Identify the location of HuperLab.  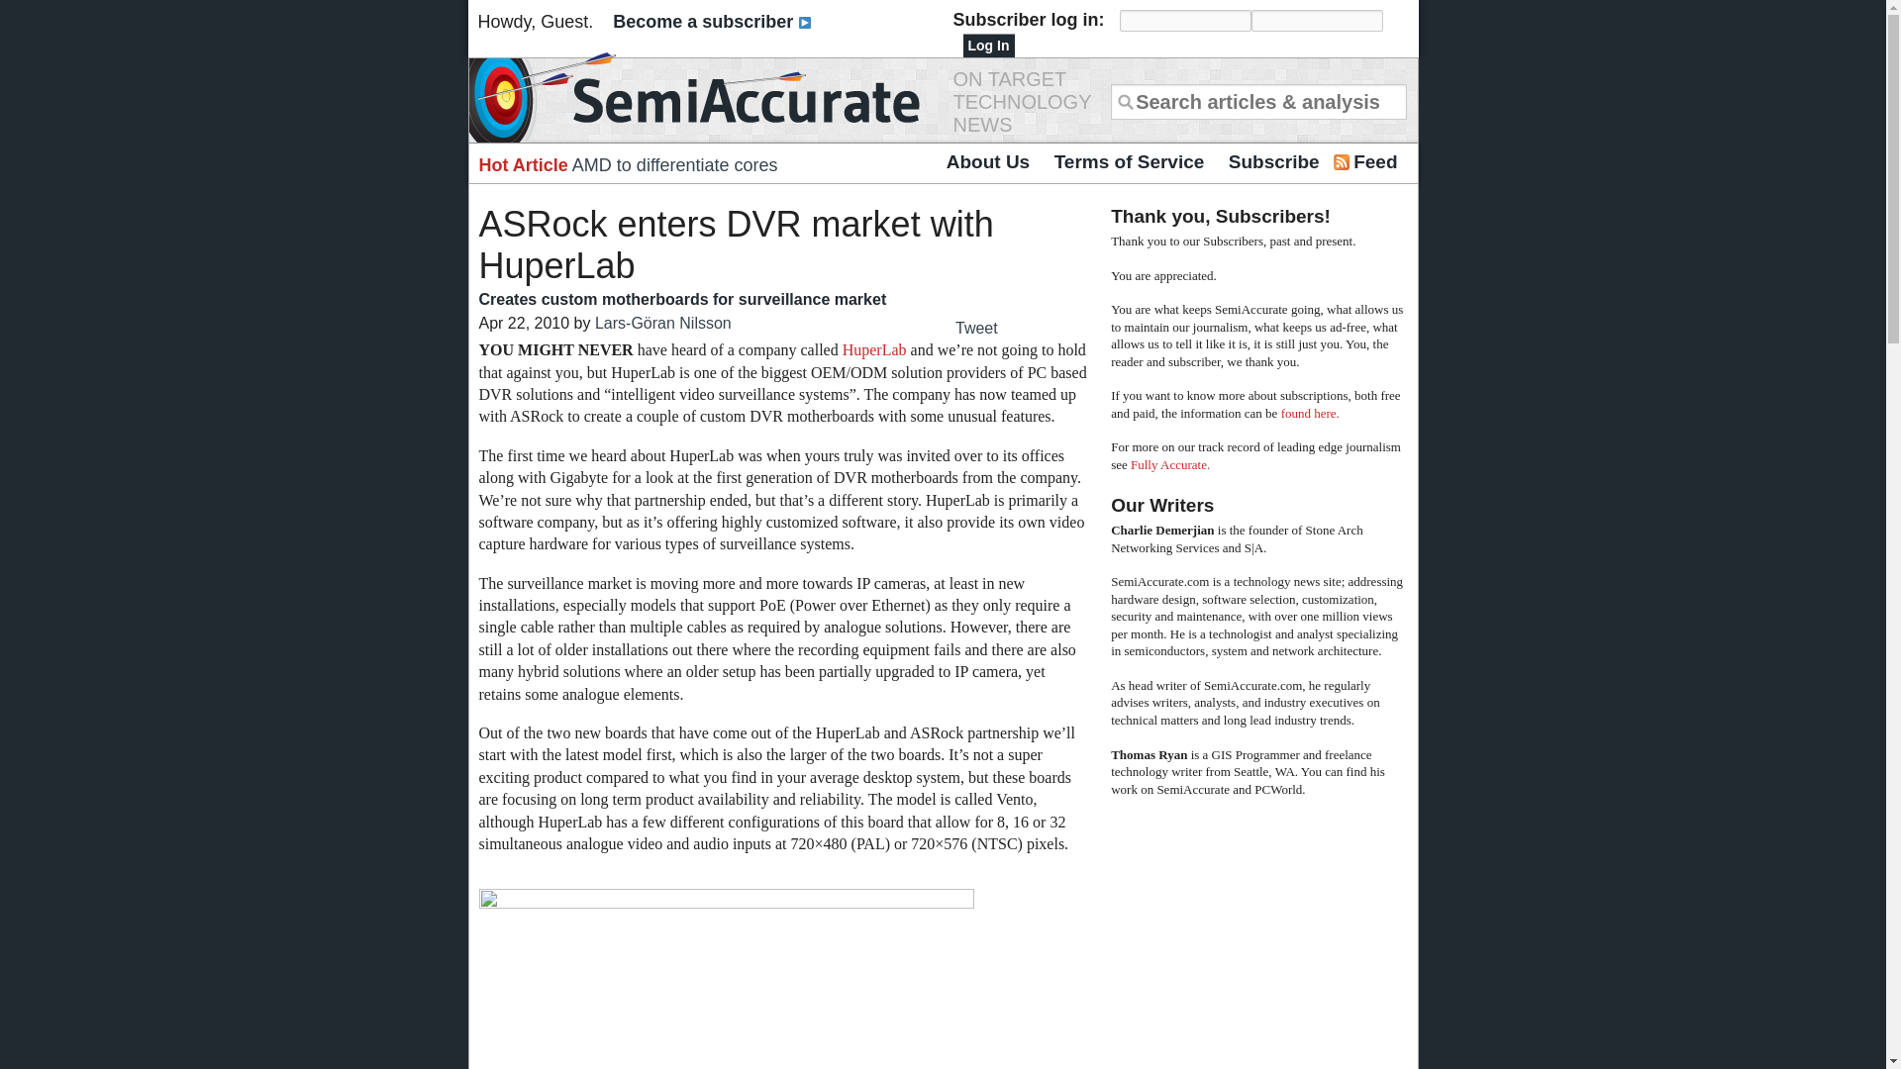
(873, 348).